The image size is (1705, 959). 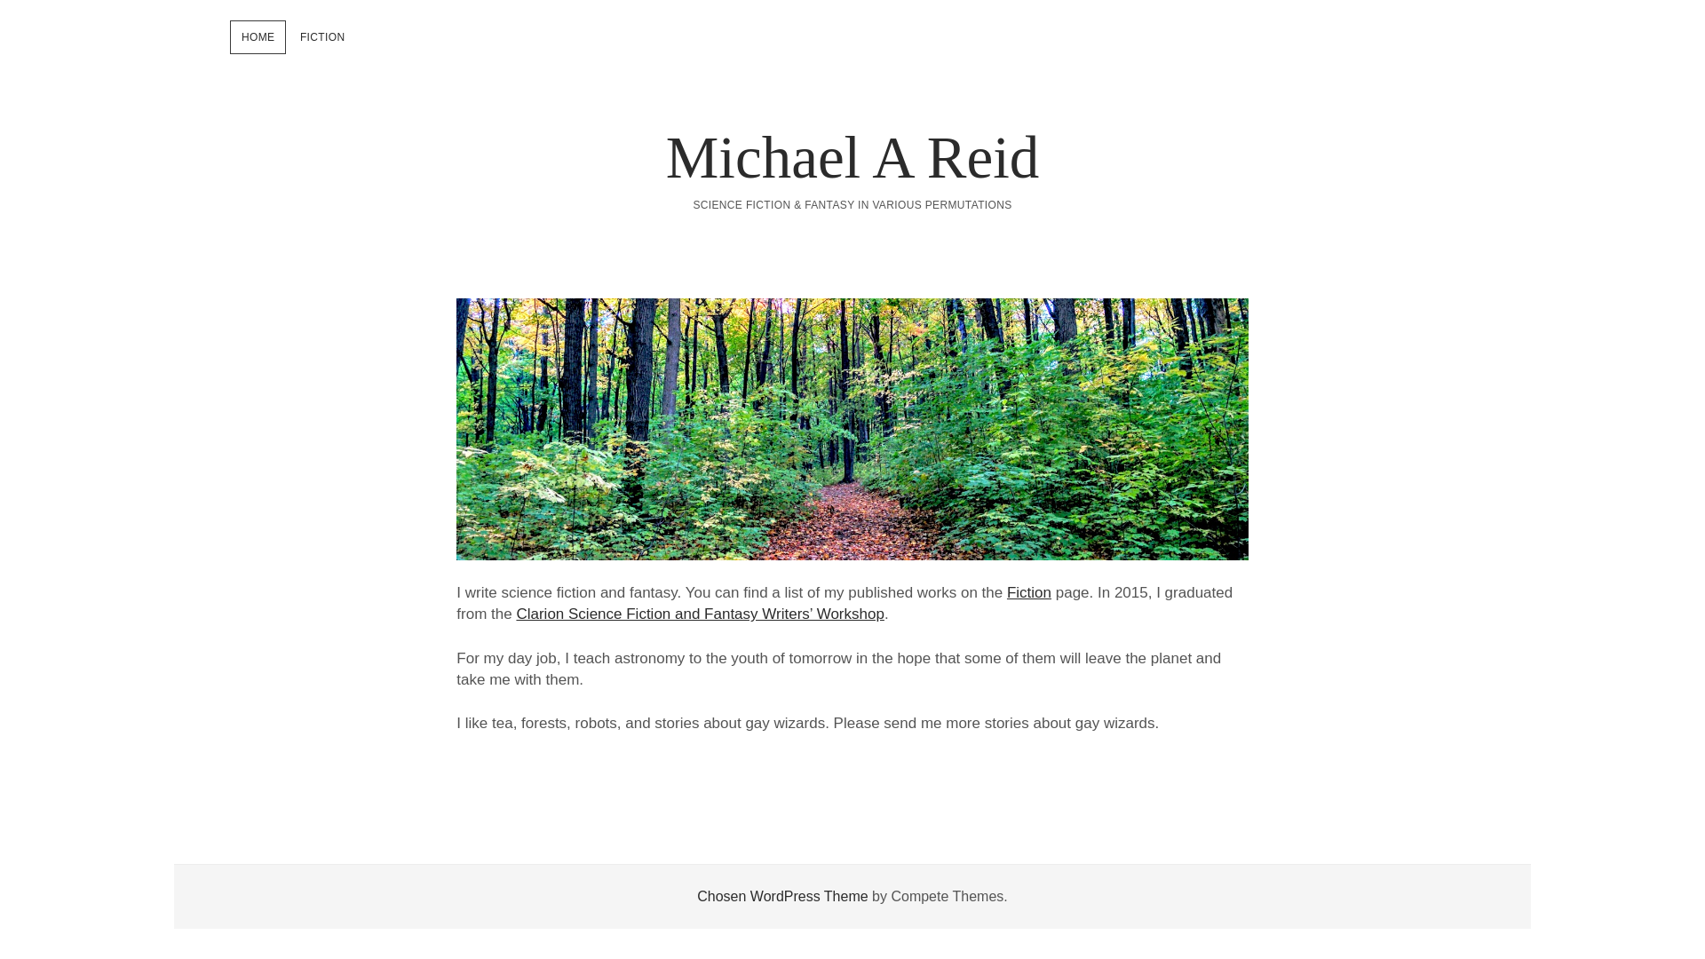 I want to click on Michael A Reid, so click(x=852, y=156).